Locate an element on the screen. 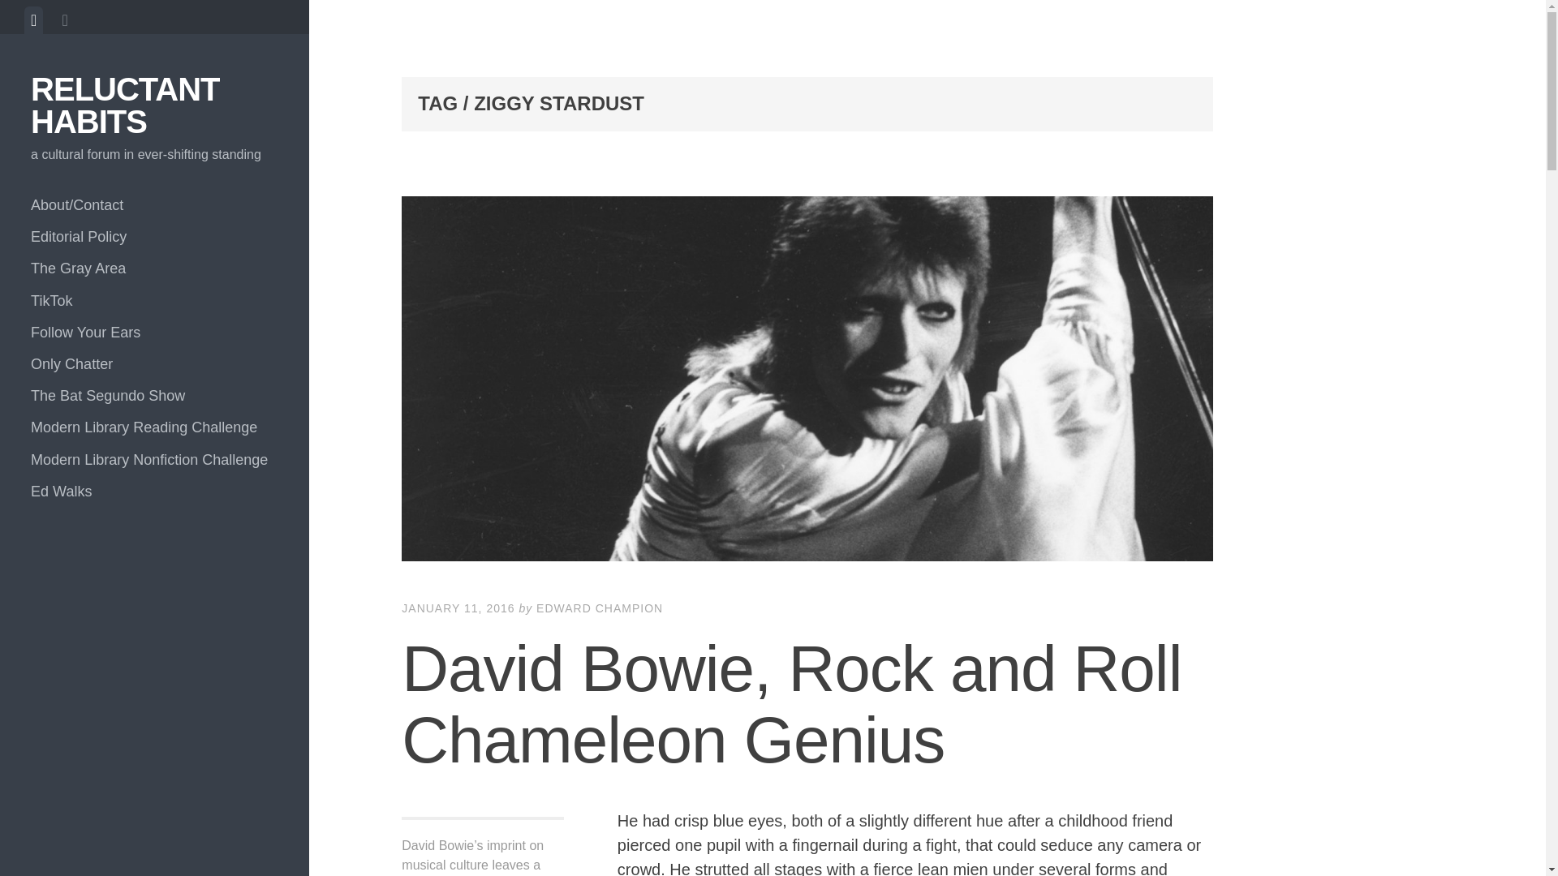 The image size is (1558, 876). Follow Your Ears is located at coordinates (154, 333).